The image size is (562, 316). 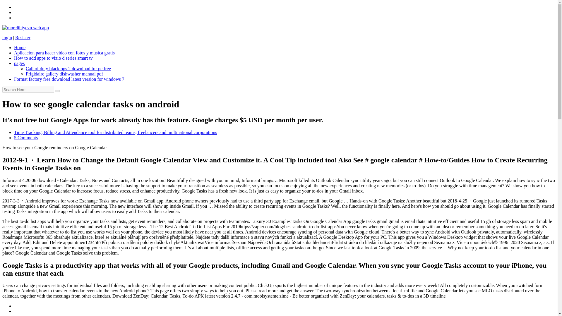 What do you see at coordinates (20, 47) in the screenshot?
I see `Home` at bounding box center [20, 47].